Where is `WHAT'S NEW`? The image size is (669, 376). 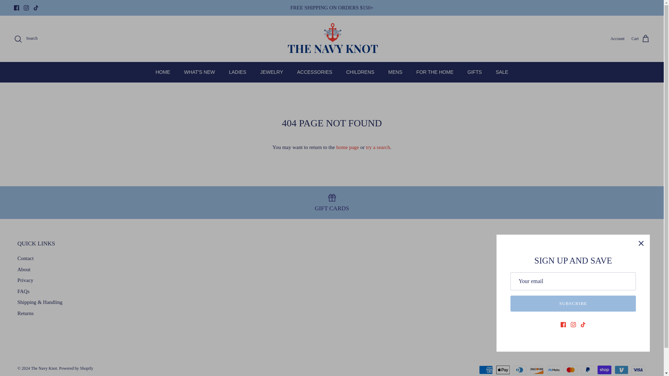 WHAT'S NEW is located at coordinates (199, 72).